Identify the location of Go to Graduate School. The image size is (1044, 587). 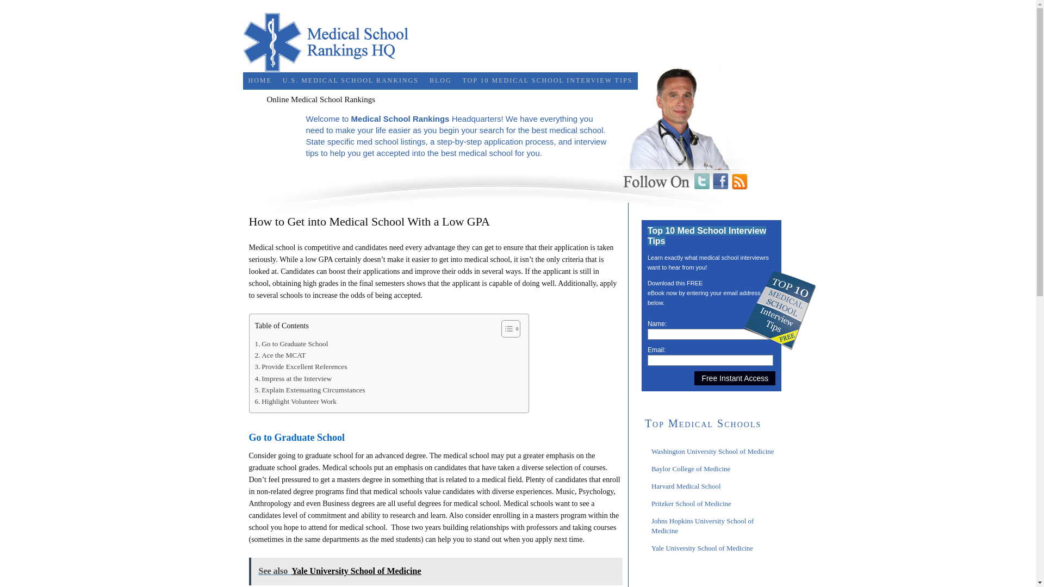
(291, 344).